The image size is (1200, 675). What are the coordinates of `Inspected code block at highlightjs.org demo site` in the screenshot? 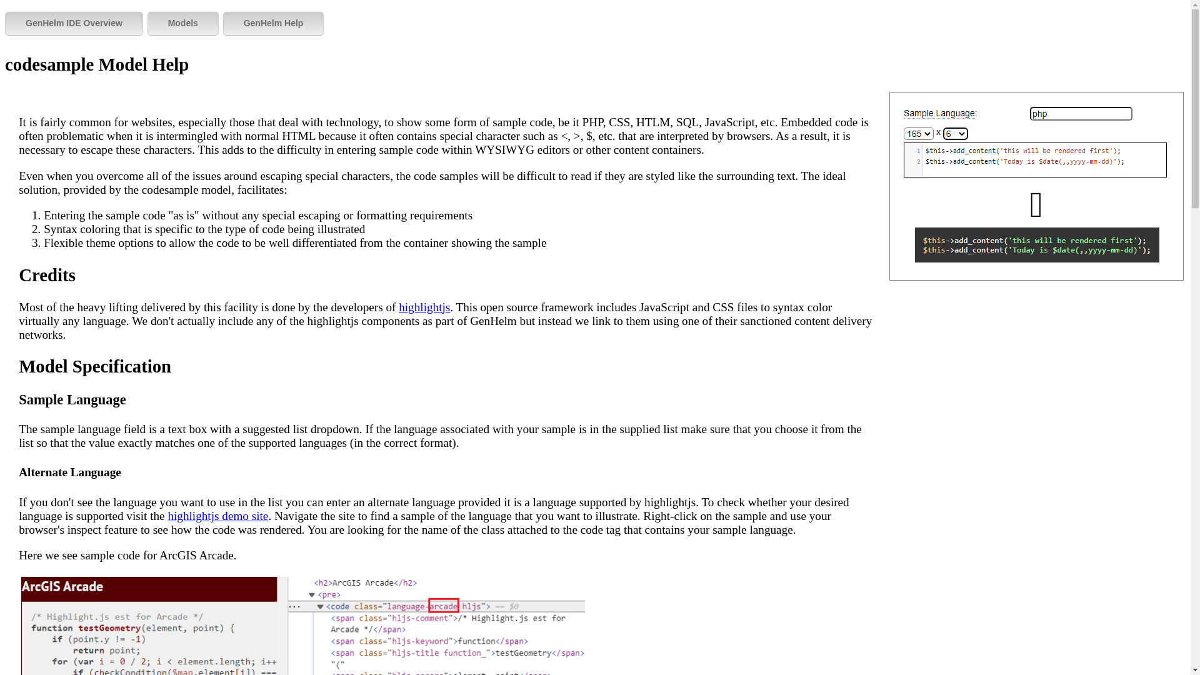 It's located at (303, 625).